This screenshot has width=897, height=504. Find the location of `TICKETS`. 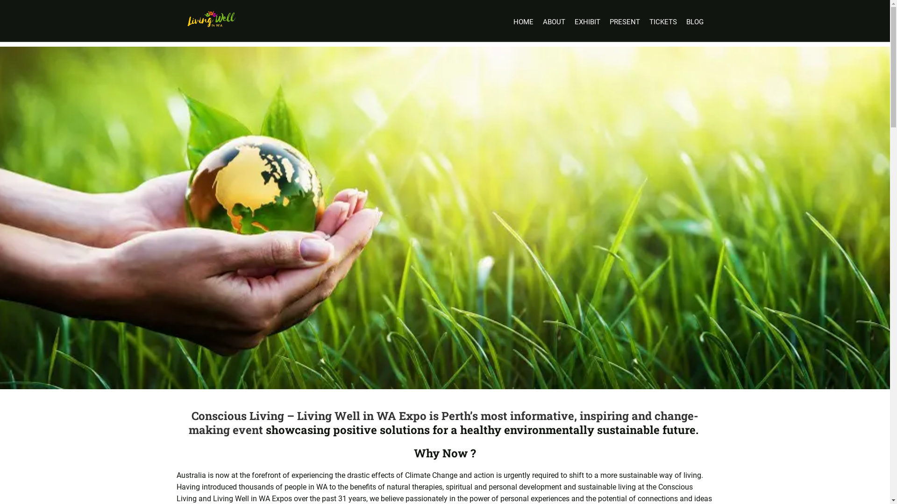

TICKETS is located at coordinates (663, 22).